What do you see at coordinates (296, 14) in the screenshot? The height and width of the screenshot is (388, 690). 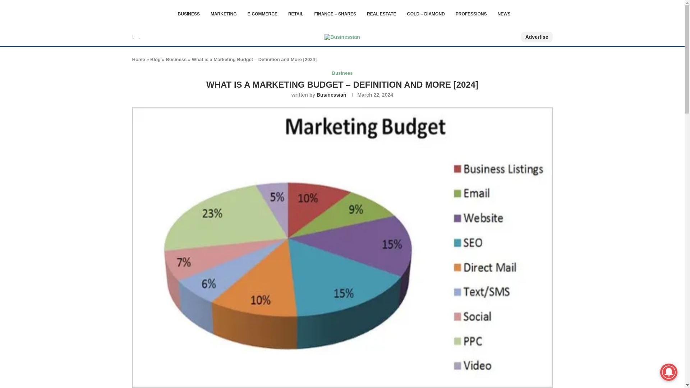 I see `RETAIL` at bounding box center [296, 14].